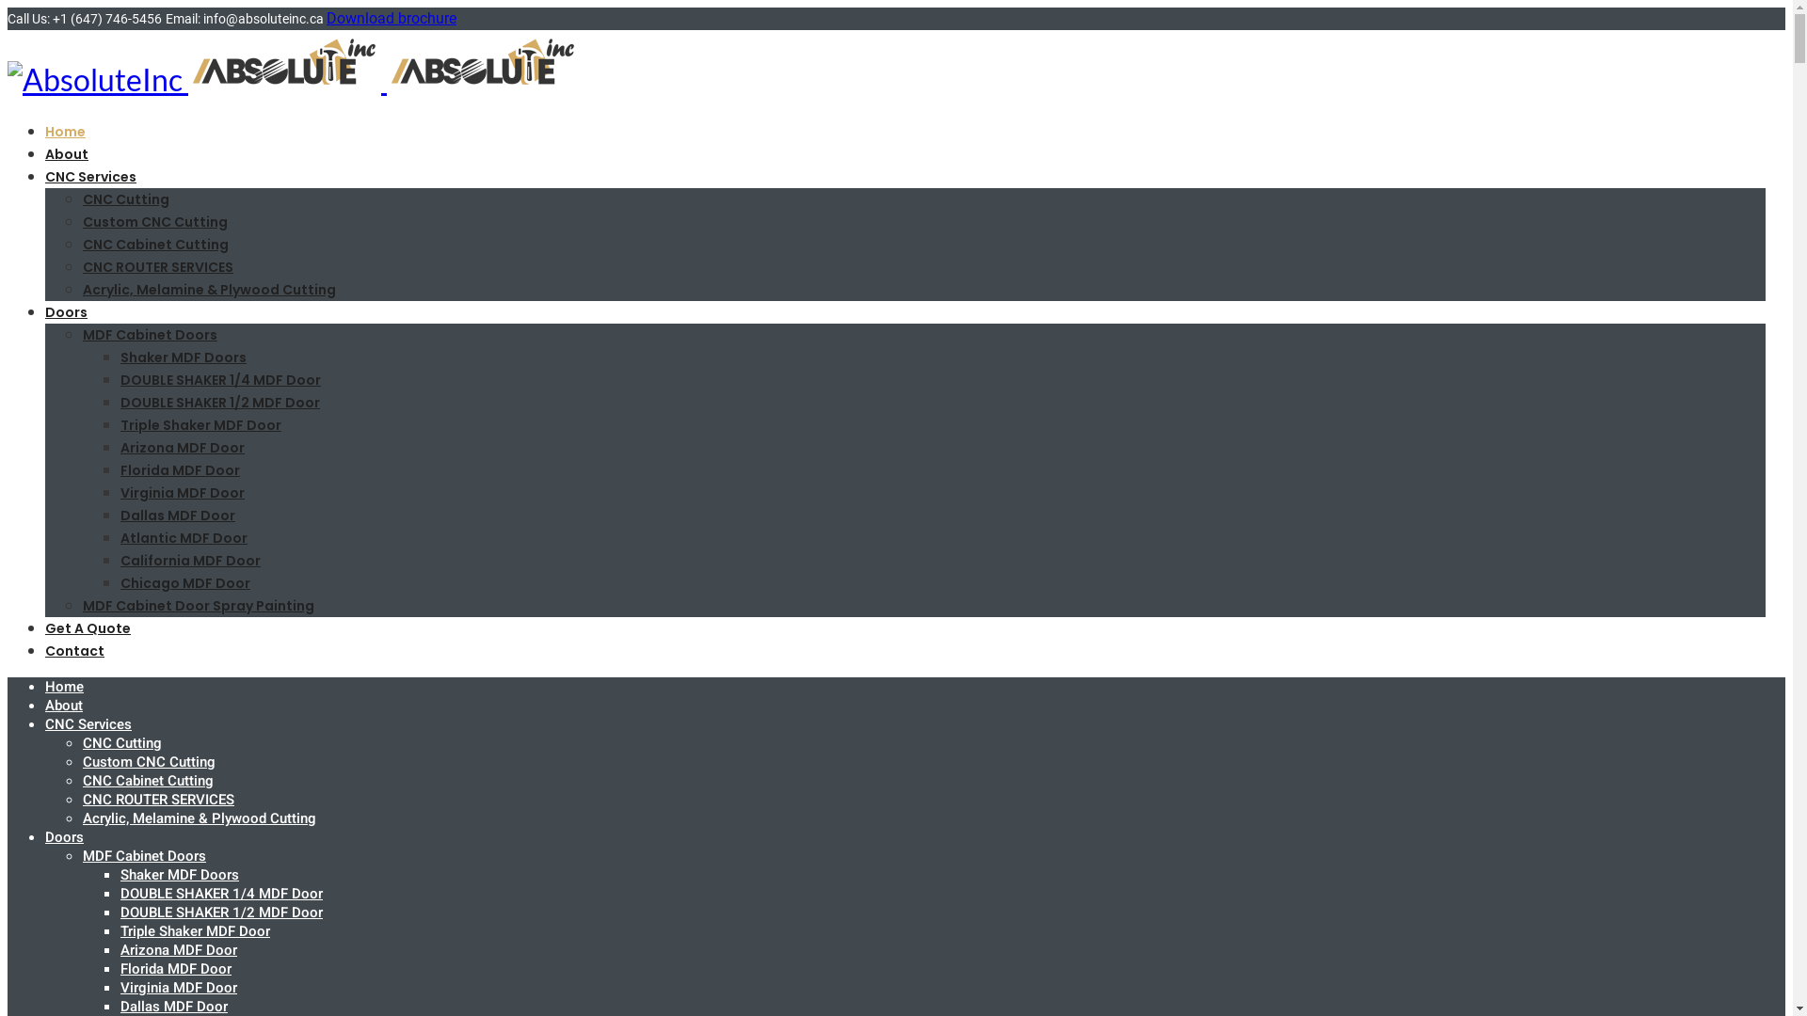 This screenshot has height=1016, width=1807. I want to click on CNC Cabinet Cutting, so click(149, 781).